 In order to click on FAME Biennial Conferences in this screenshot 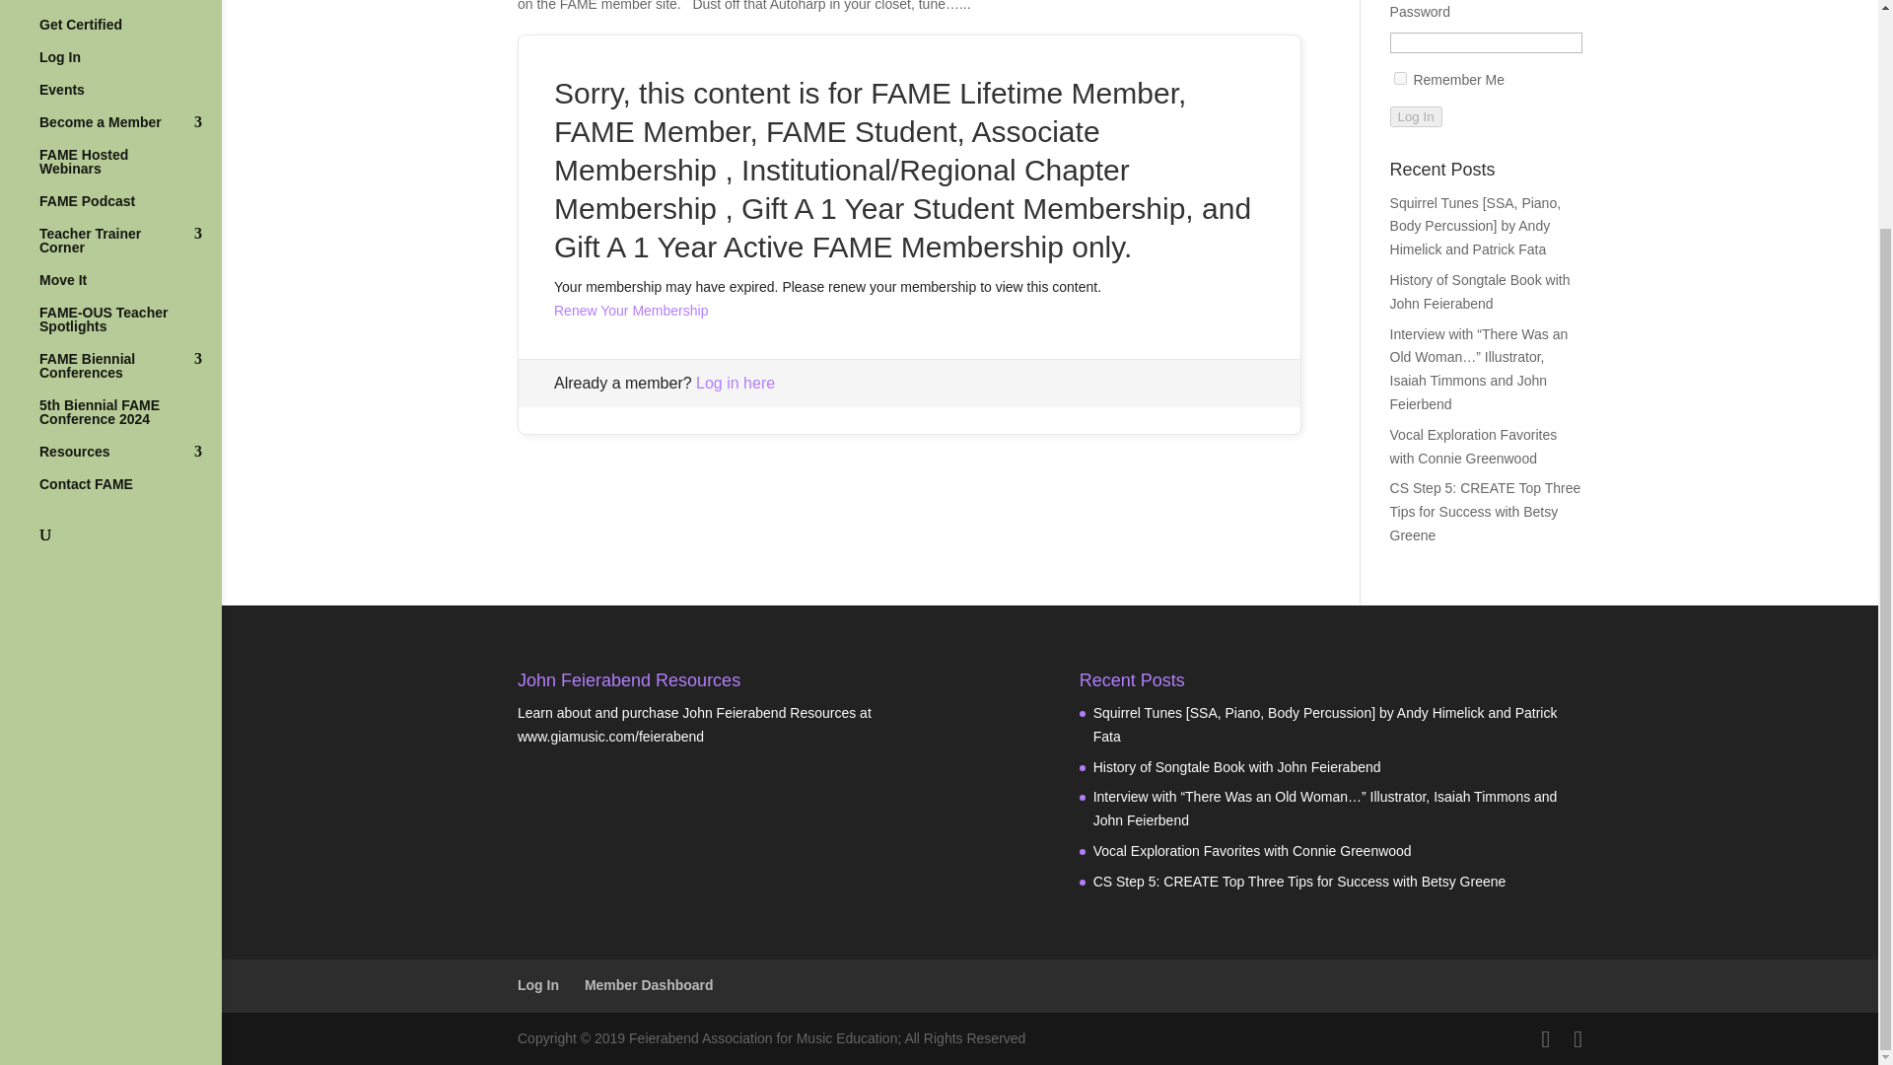, I will do `click(130, 375)`.